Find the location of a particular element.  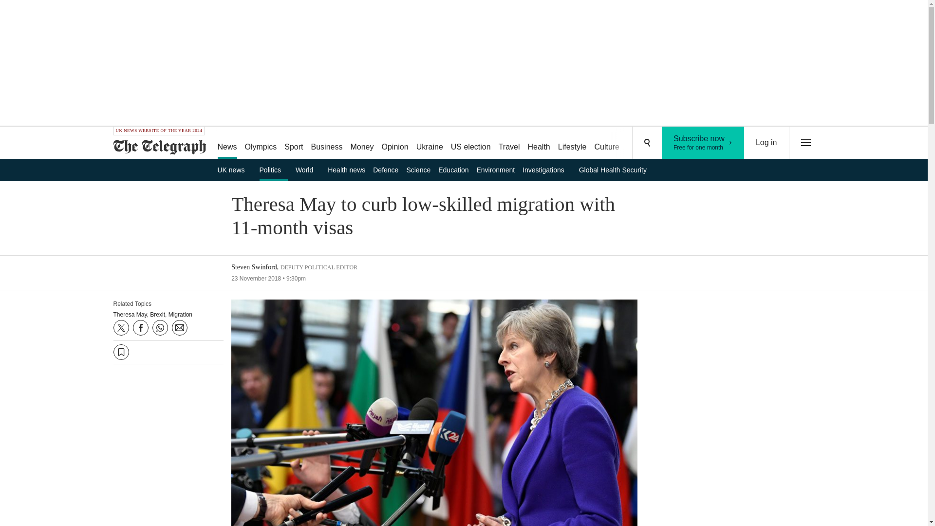

UK news is located at coordinates (234, 169).